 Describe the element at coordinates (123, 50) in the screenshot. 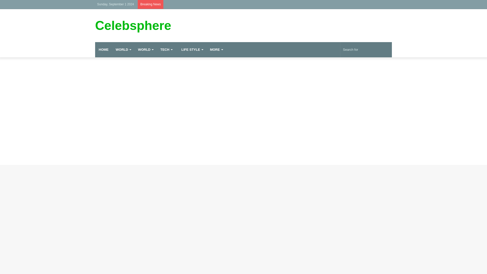

I see `WORLD` at that location.